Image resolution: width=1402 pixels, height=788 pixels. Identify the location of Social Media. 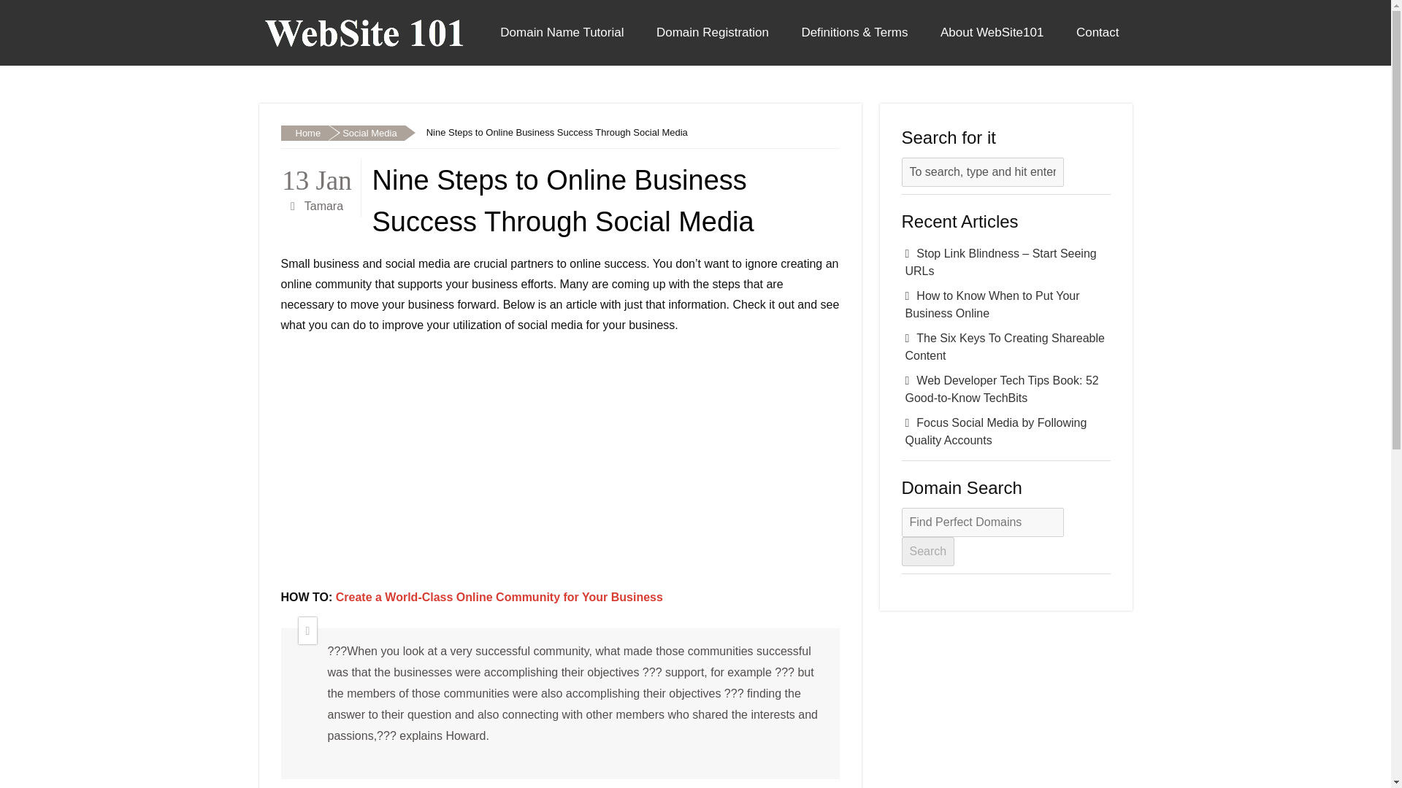
(365, 133).